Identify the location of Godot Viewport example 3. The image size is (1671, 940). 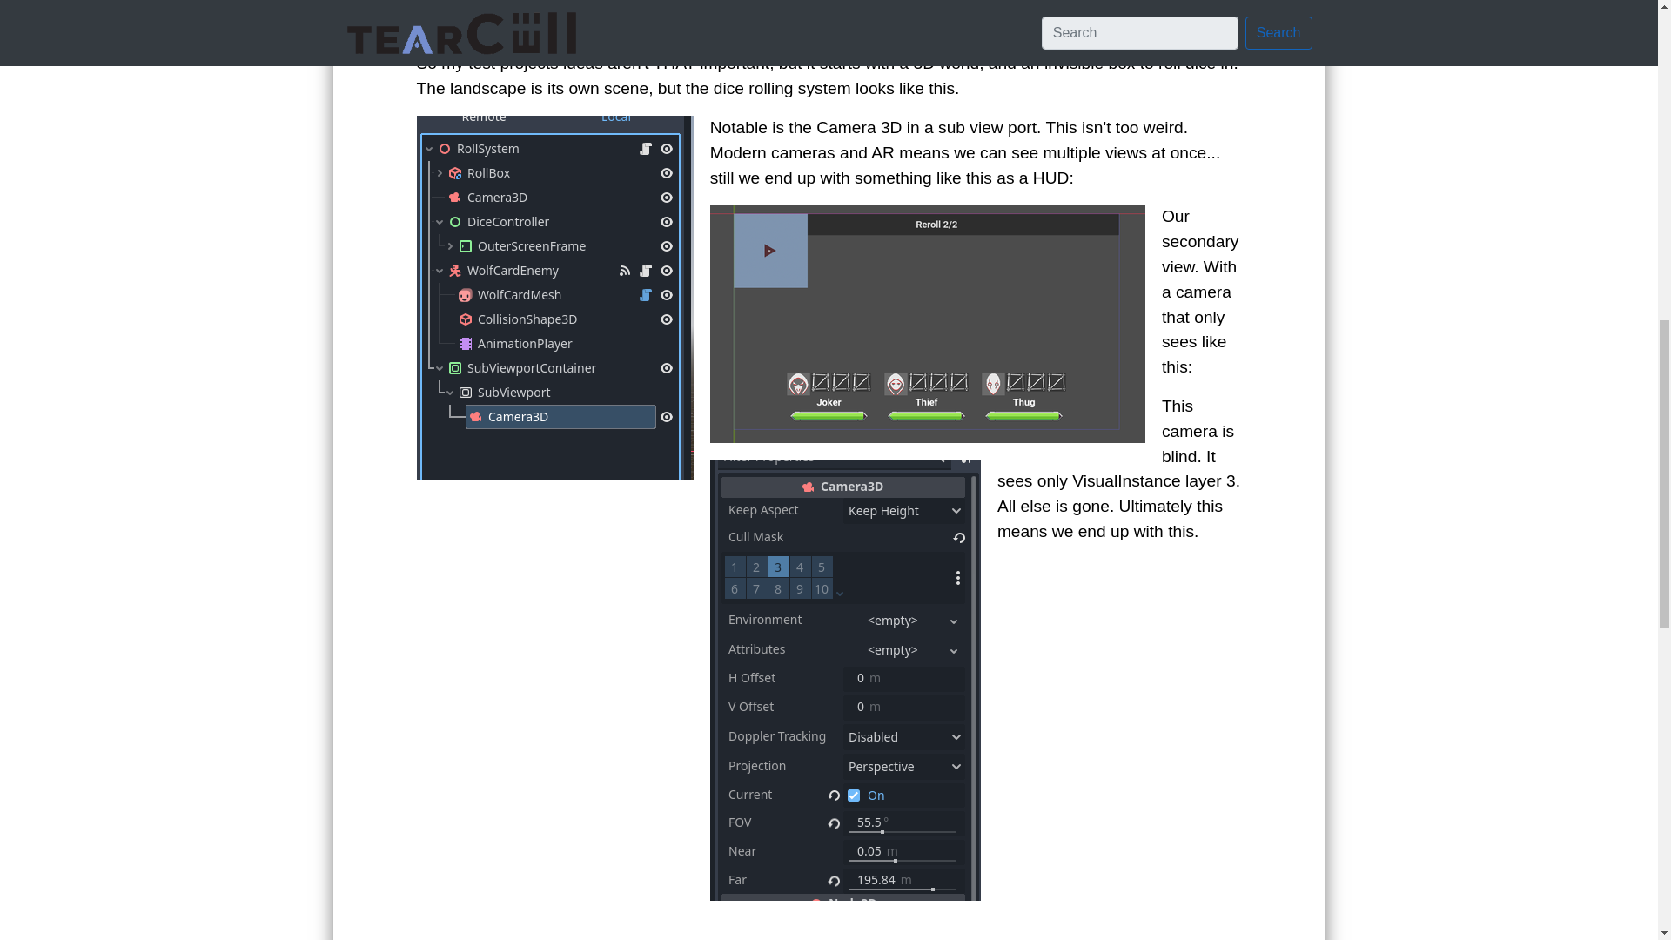
(829, 929).